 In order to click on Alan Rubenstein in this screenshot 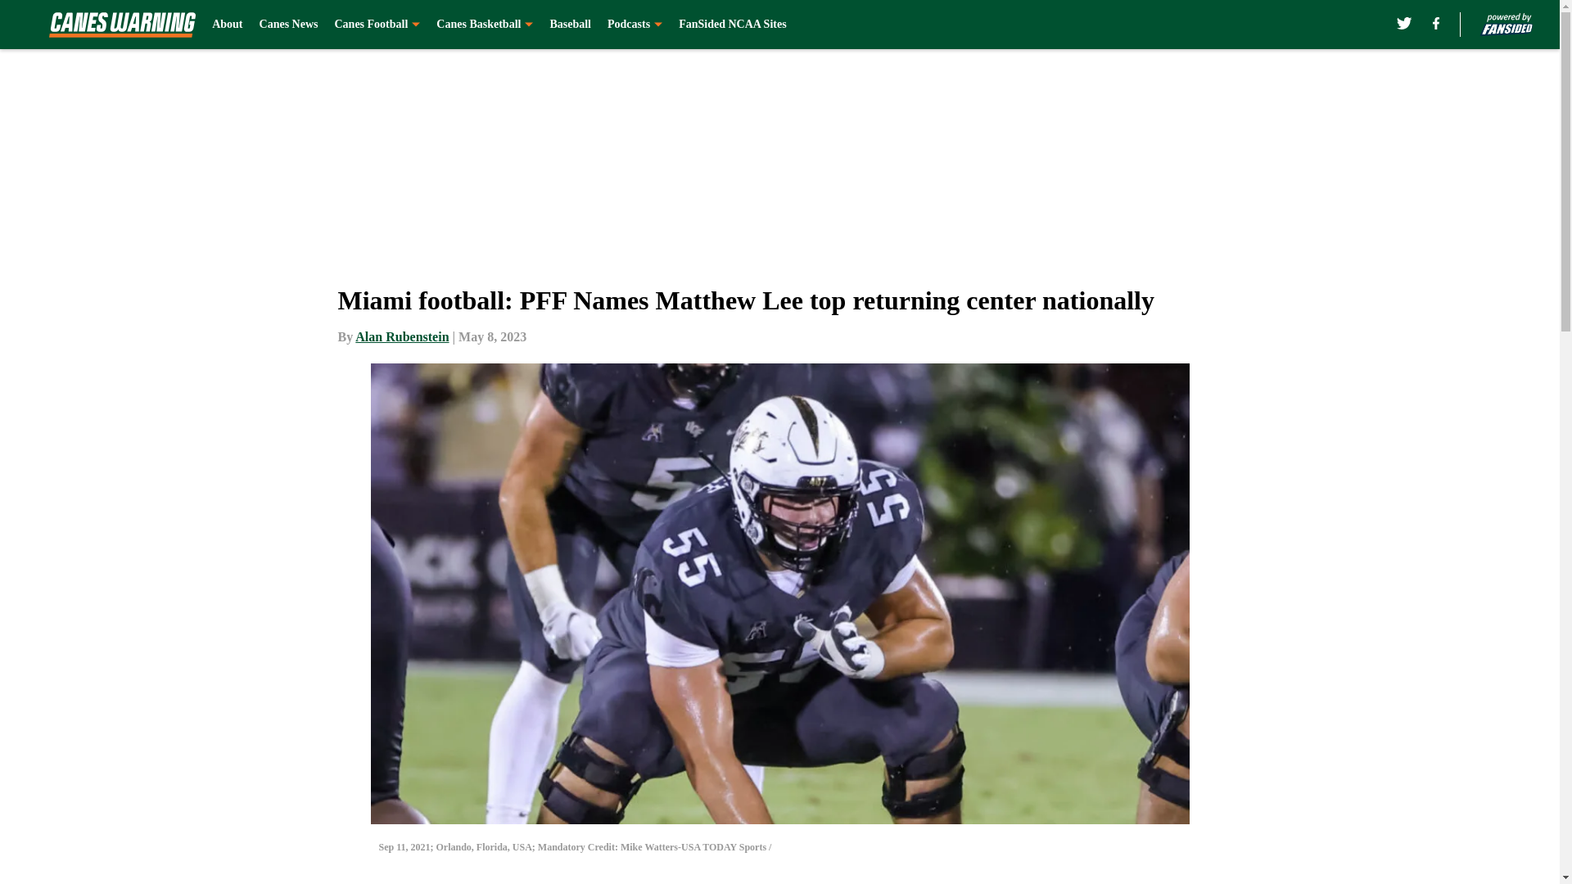, I will do `click(401, 336)`.